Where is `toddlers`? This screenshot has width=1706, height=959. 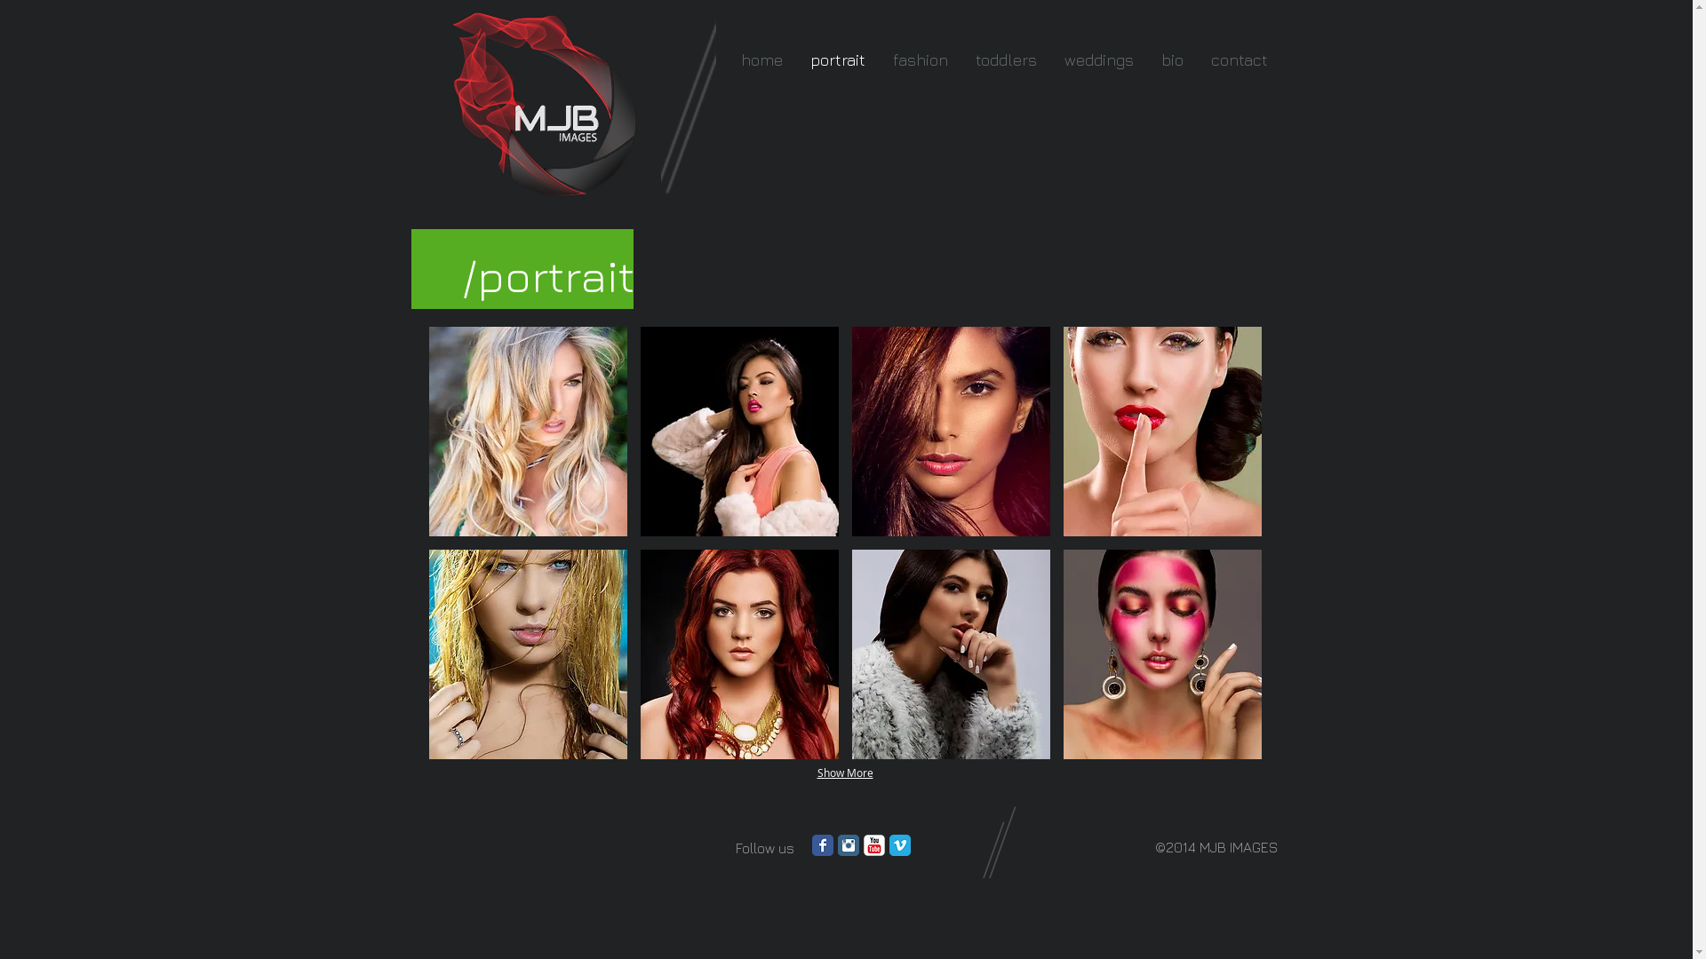
toddlers is located at coordinates (1006, 60).